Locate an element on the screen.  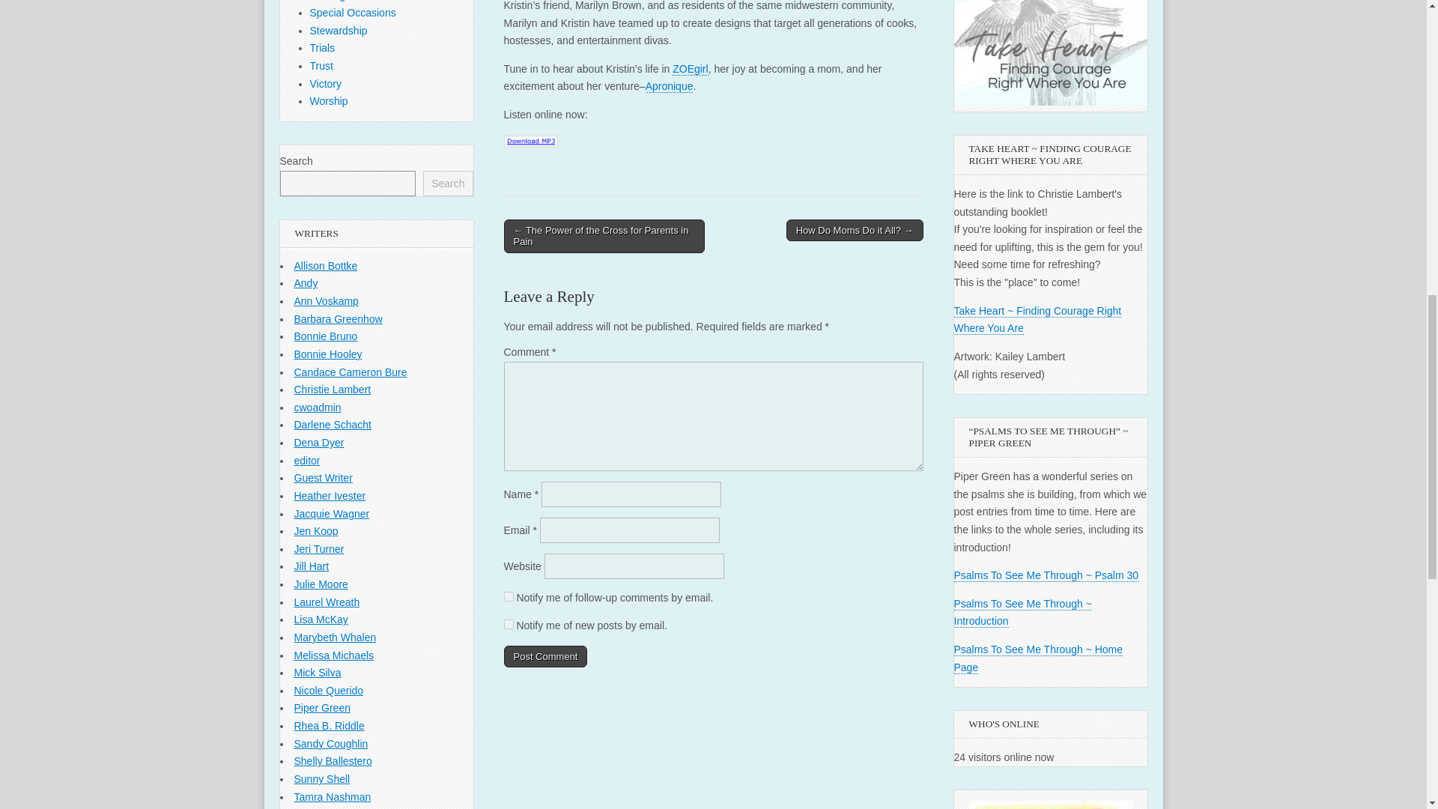
subscribe is located at coordinates (508, 625).